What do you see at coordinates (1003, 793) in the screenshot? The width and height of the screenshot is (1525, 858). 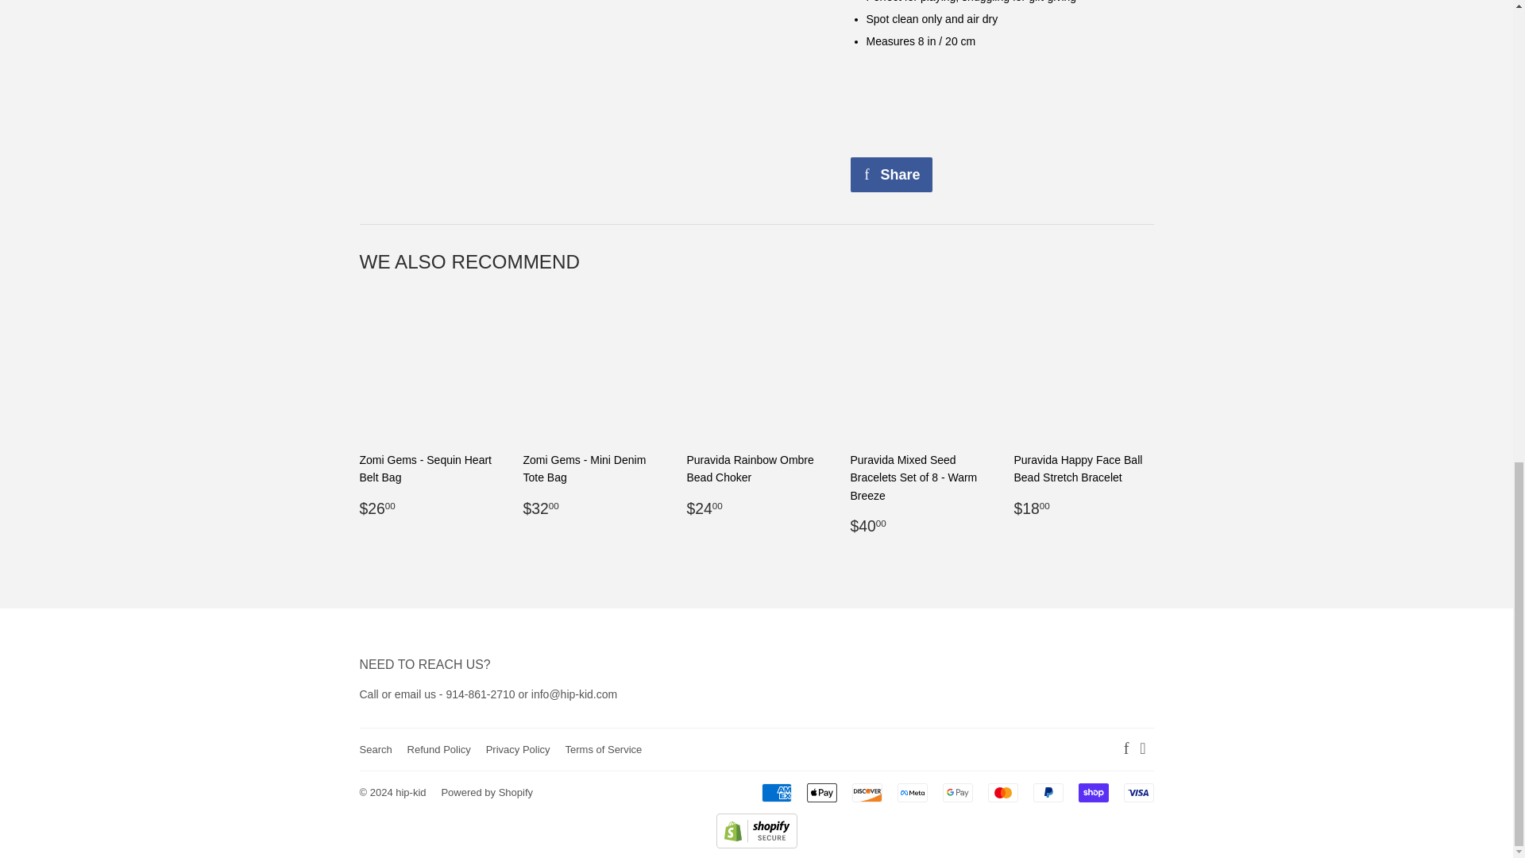 I see `Mastercard` at bounding box center [1003, 793].